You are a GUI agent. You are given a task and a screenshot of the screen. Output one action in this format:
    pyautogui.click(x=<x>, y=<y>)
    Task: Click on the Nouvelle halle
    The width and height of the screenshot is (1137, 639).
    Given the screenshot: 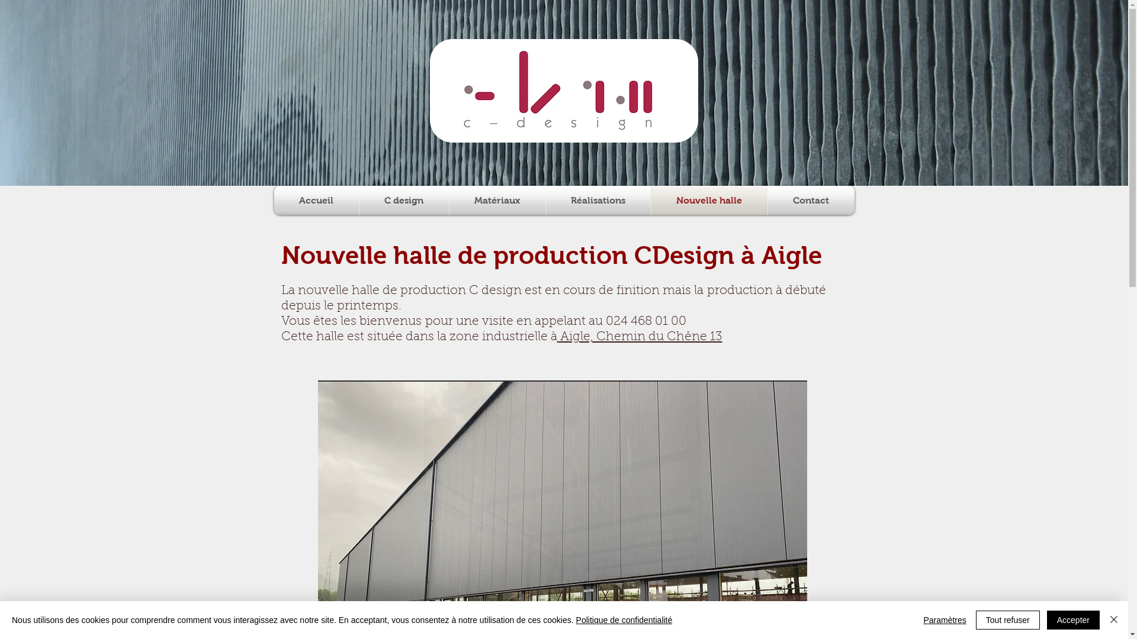 What is the action you would take?
    pyautogui.click(x=709, y=200)
    